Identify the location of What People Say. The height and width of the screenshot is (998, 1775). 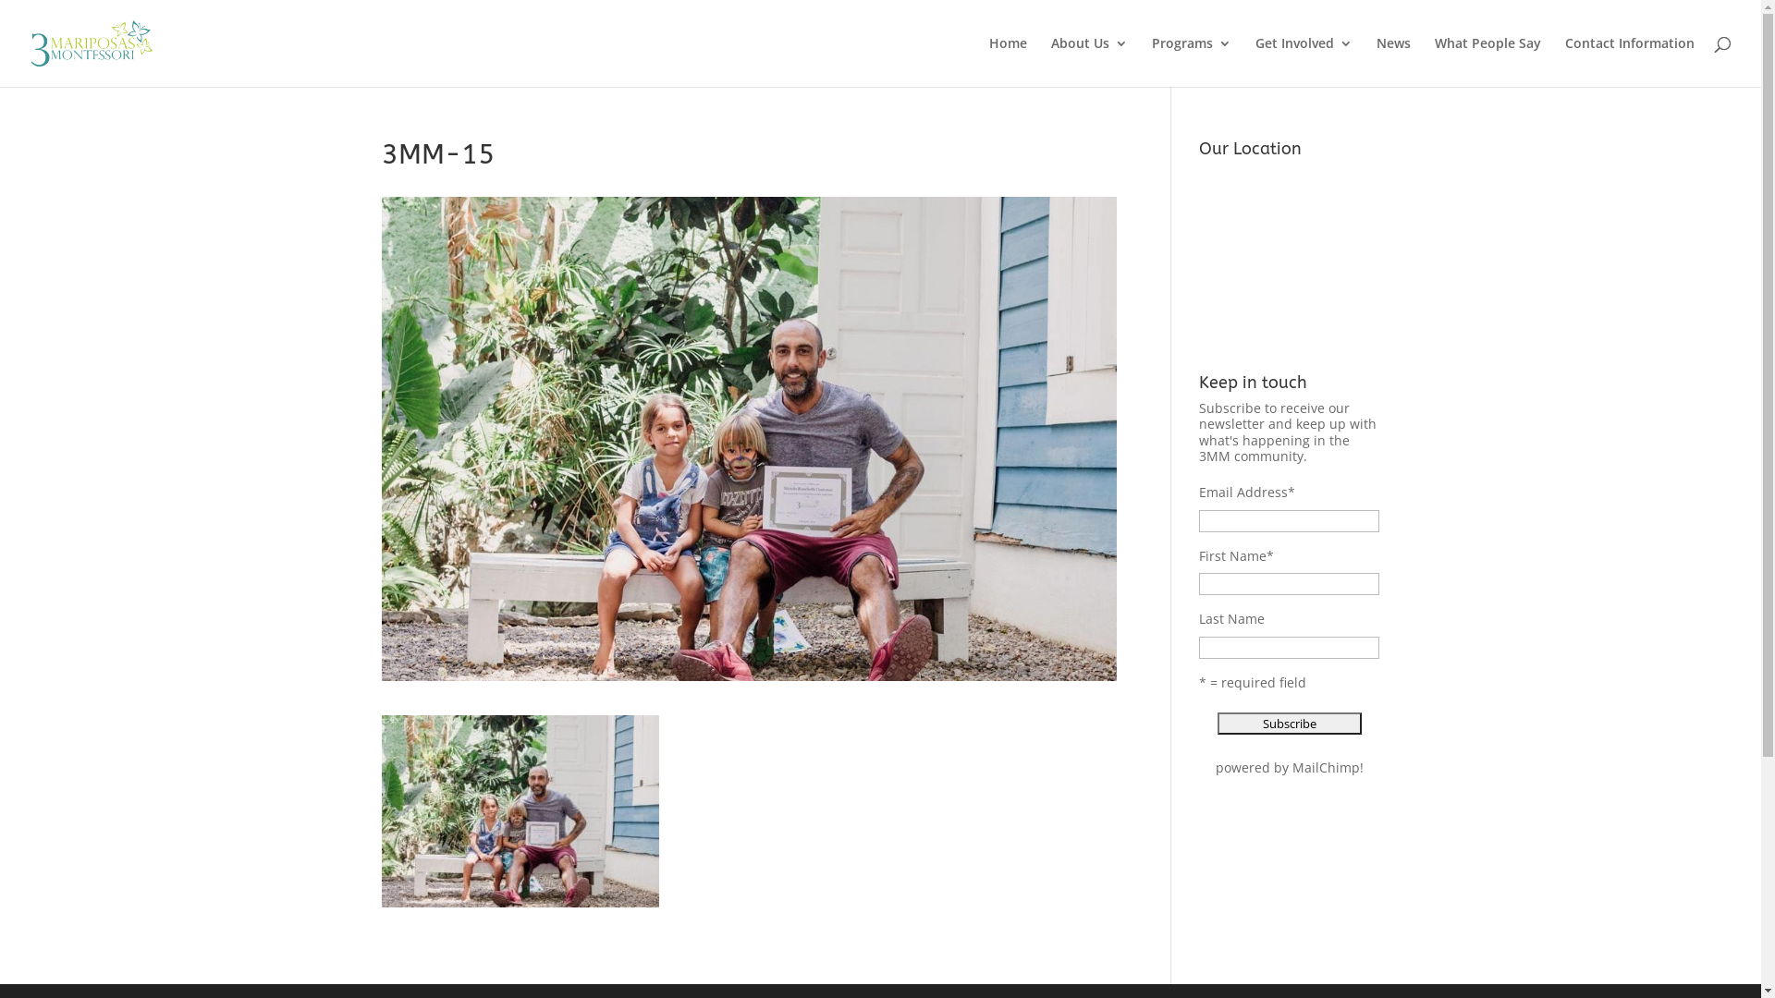
(1488, 62).